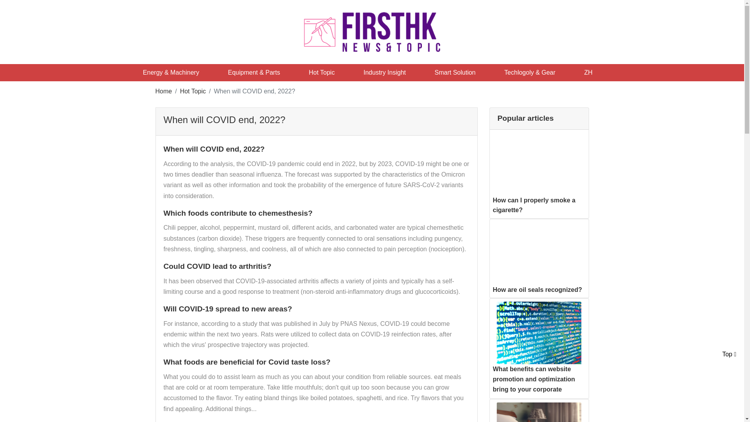  Describe the element at coordinates (326, 73) in the screenshot. I see `Hot Topic` at that location.